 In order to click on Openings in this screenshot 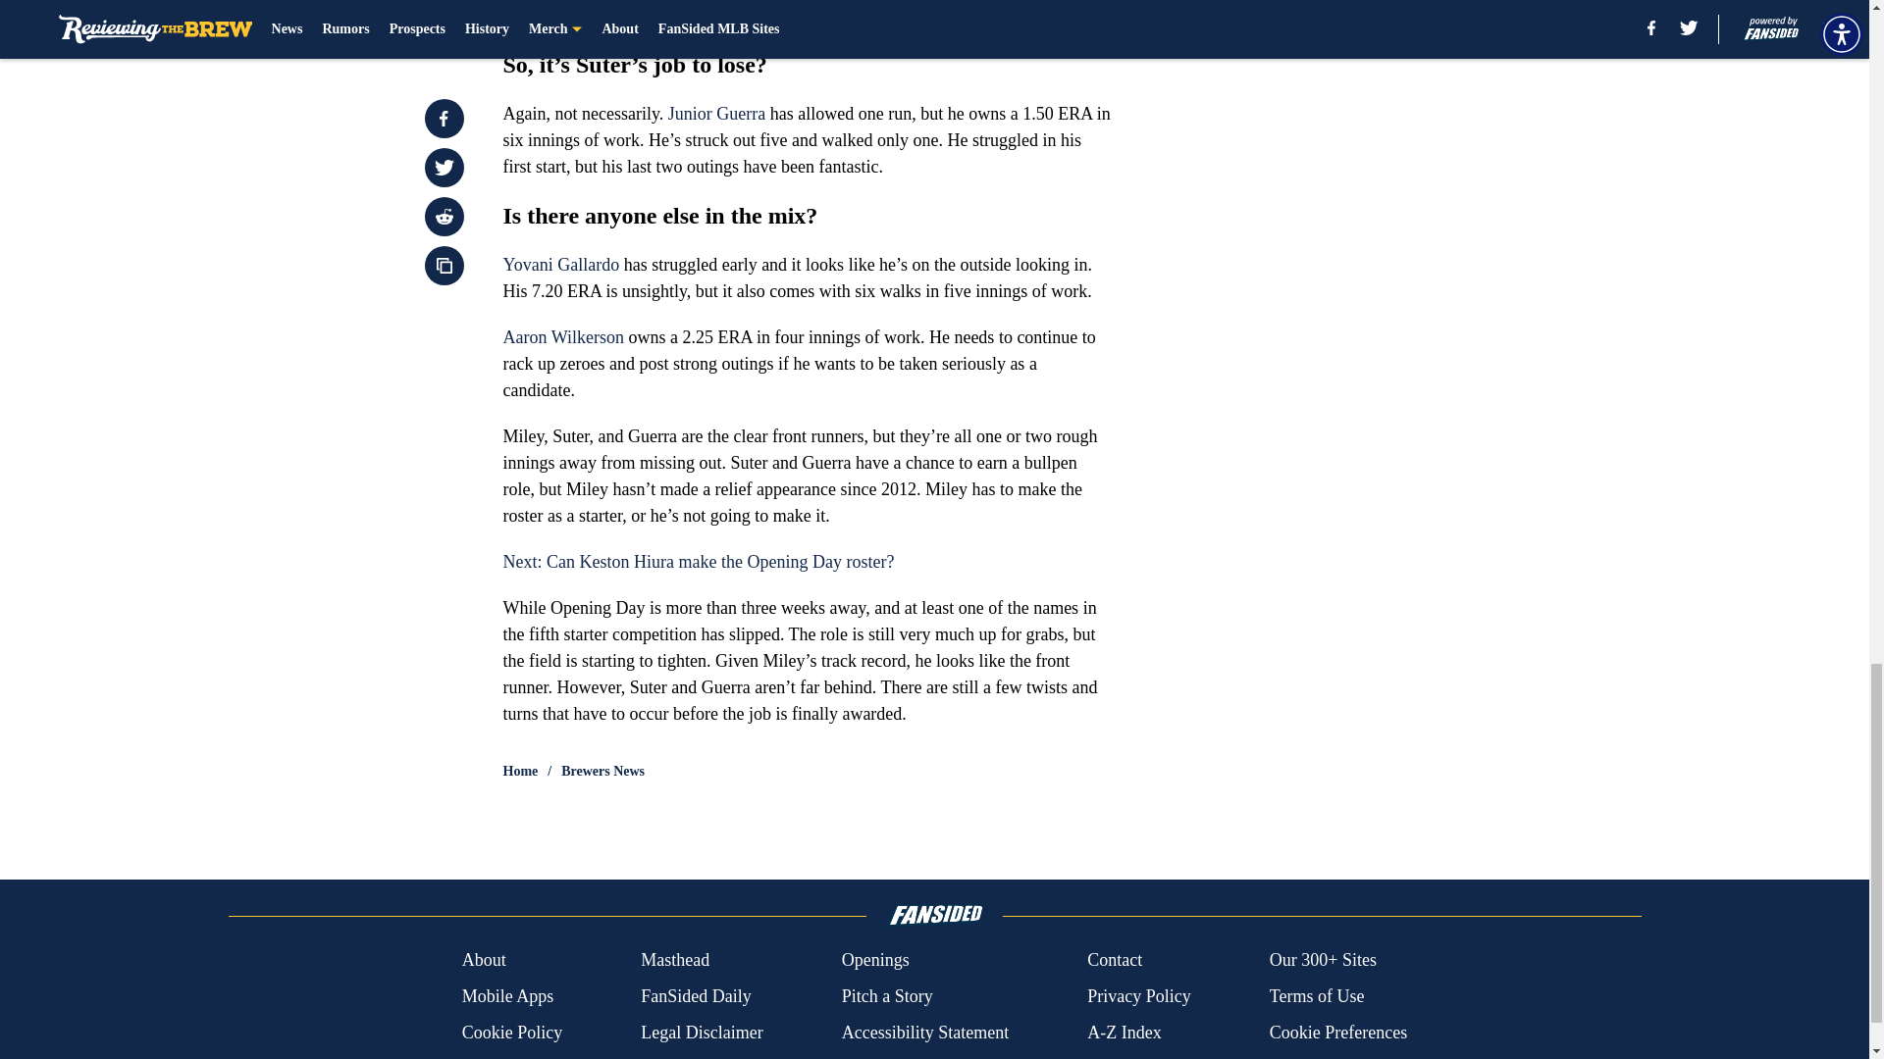, I will do `click(875, 959)`.